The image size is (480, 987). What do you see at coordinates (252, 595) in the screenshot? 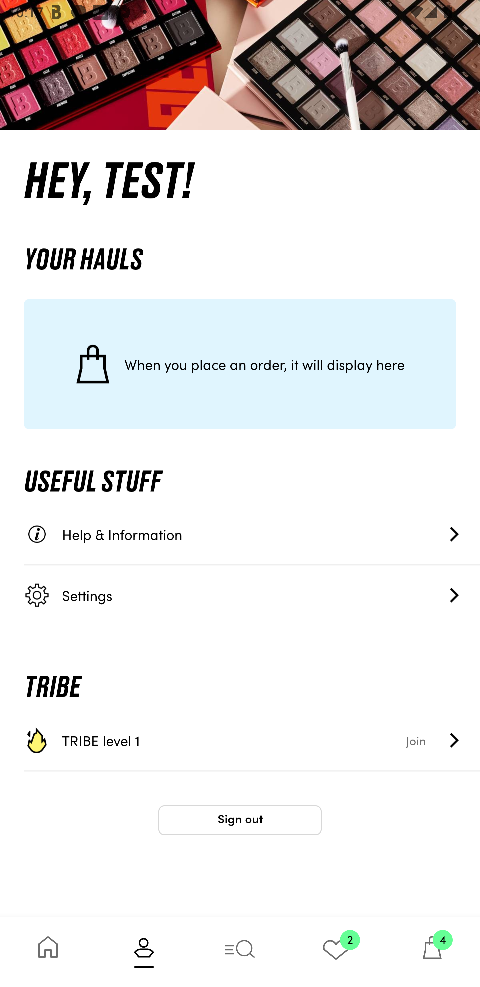
I see `Settings` at bounding box center [252, 595].